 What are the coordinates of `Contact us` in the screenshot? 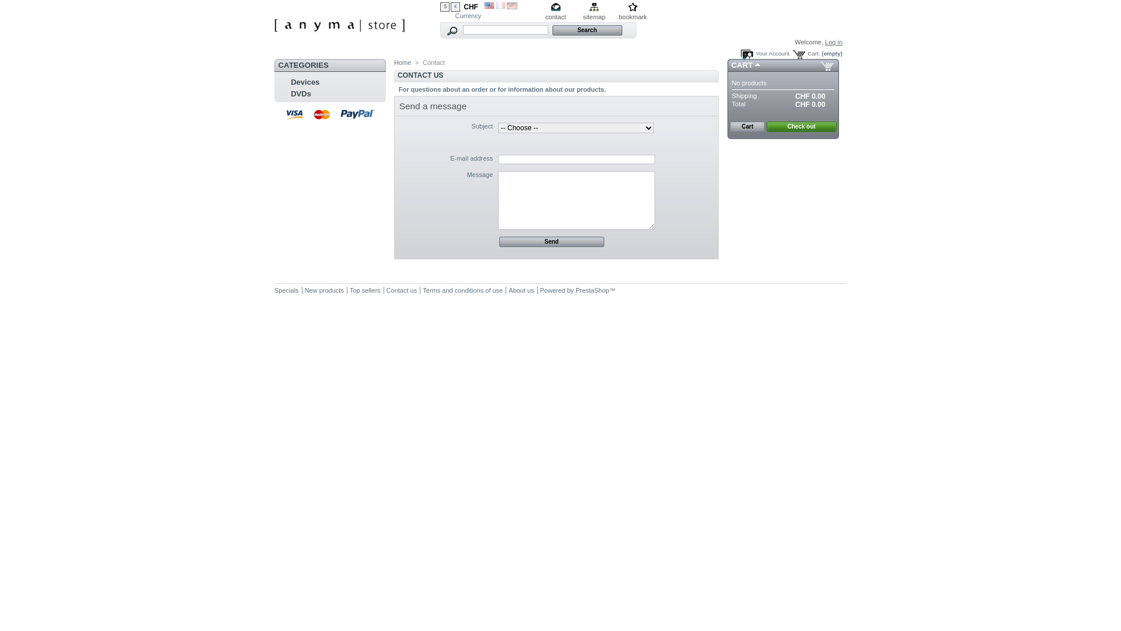 It's located at (402, 290).